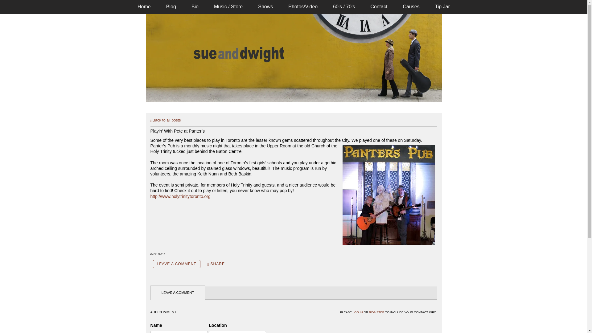 This screenshot has width=592, height=333. I want to click on Causes, so click(411, 6).